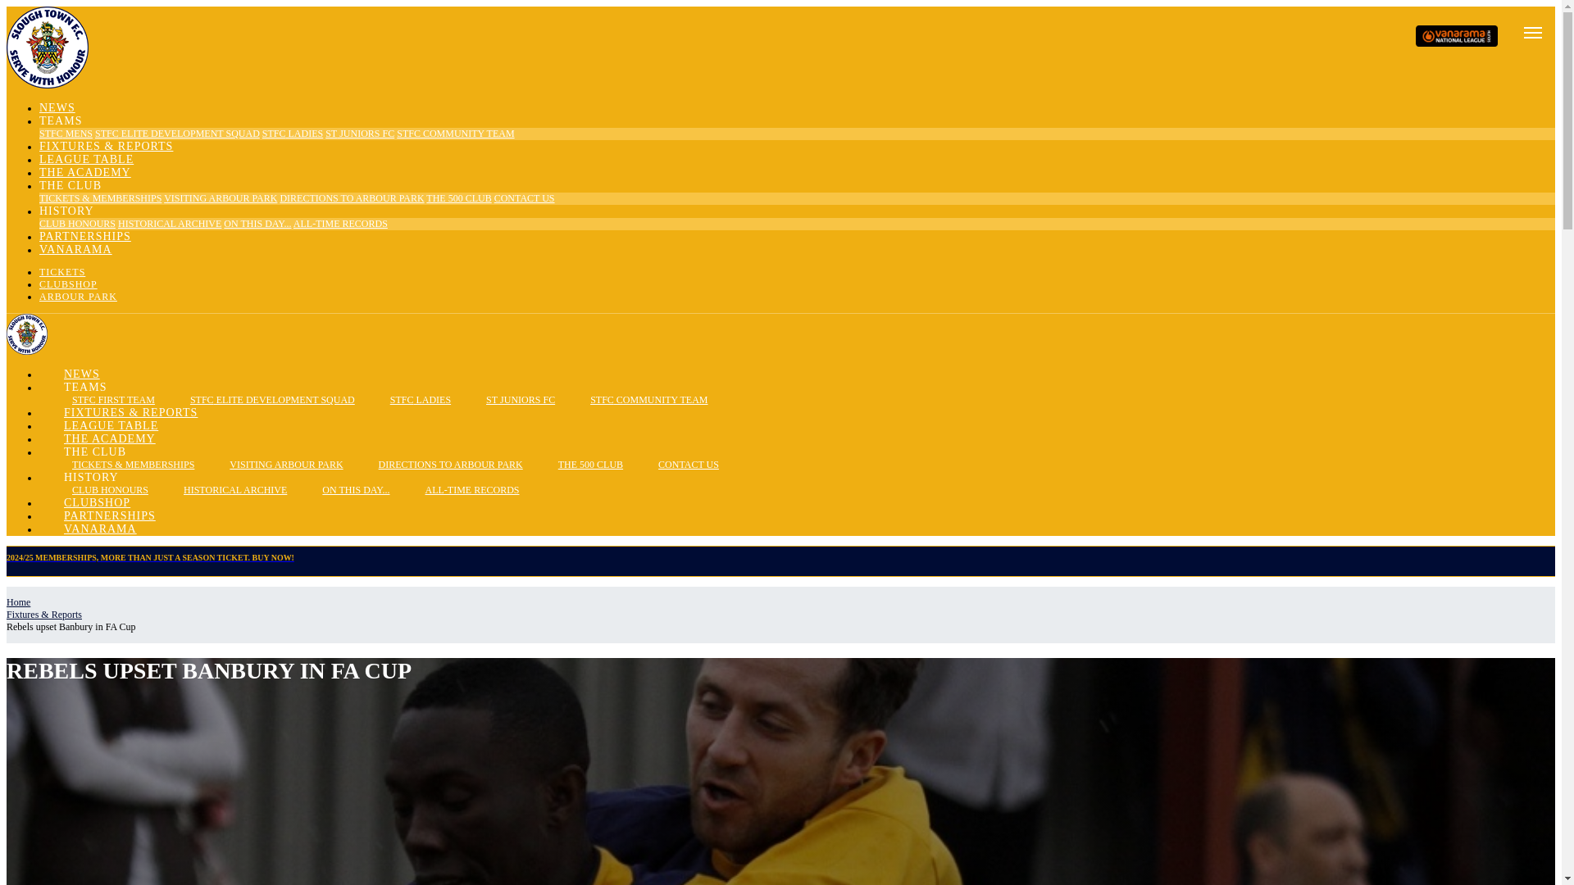 The width and height of the screenshot is (1574, 885). I want to click on CLUBSHOP, so click(69, 284).